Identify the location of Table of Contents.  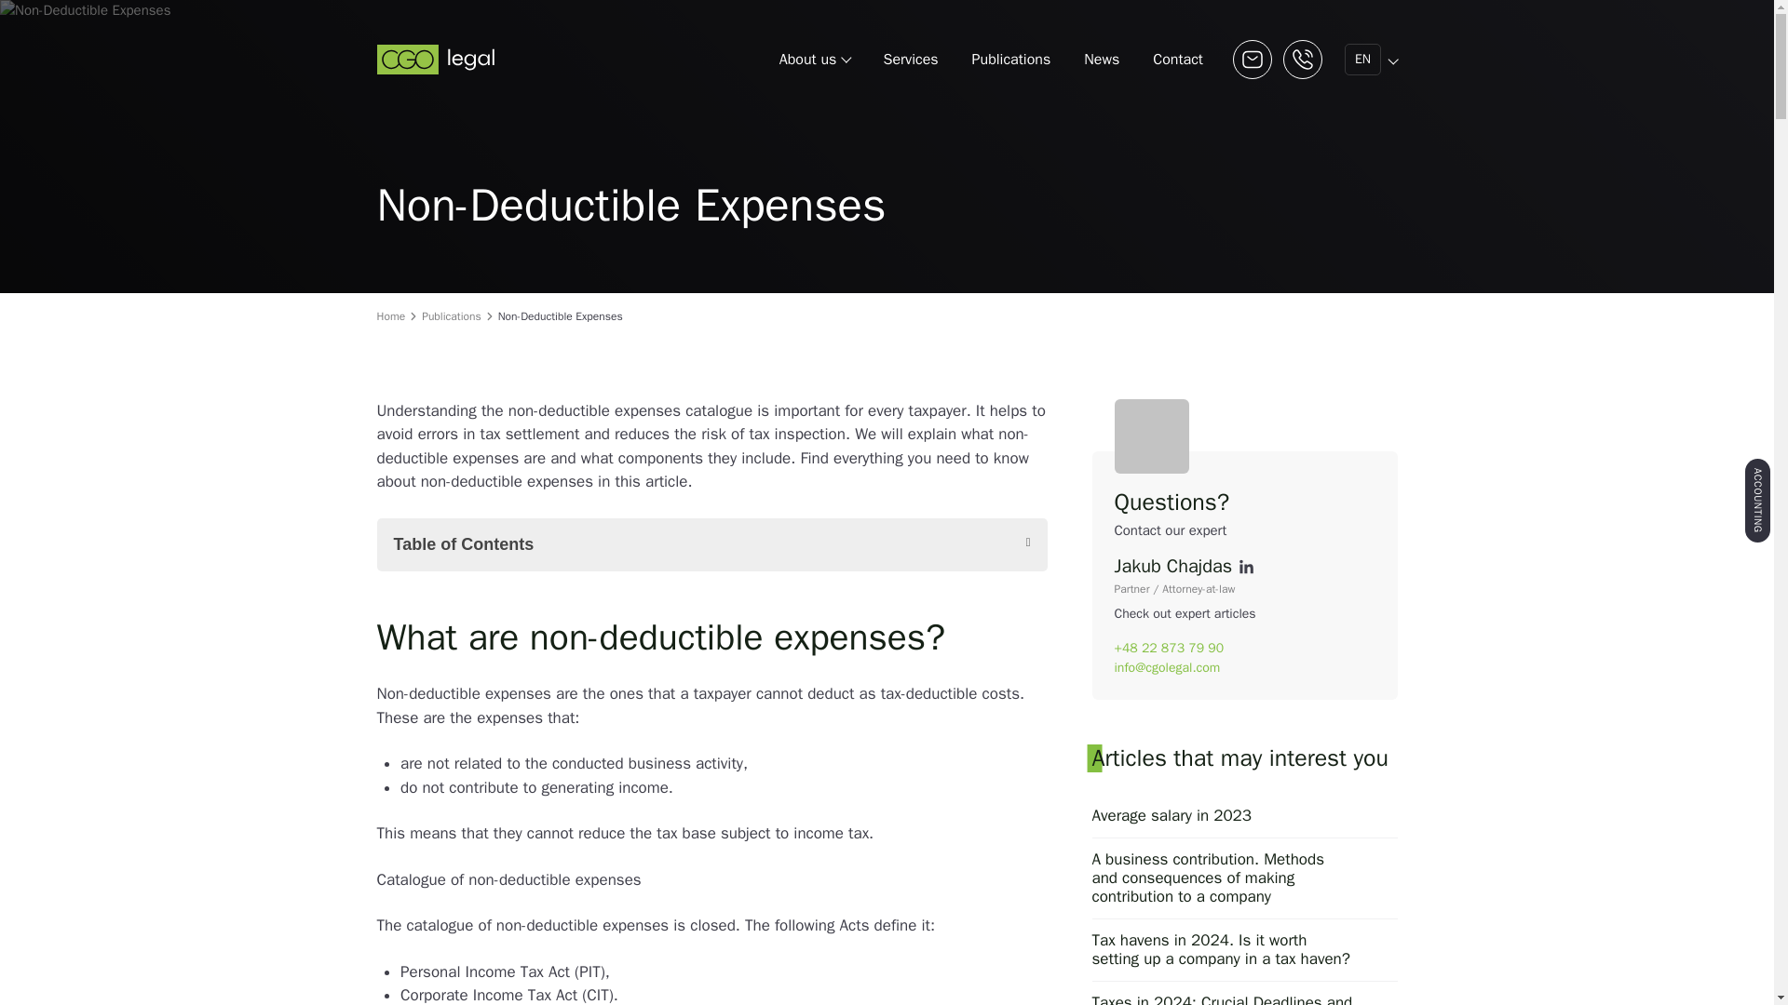
(711, 545).